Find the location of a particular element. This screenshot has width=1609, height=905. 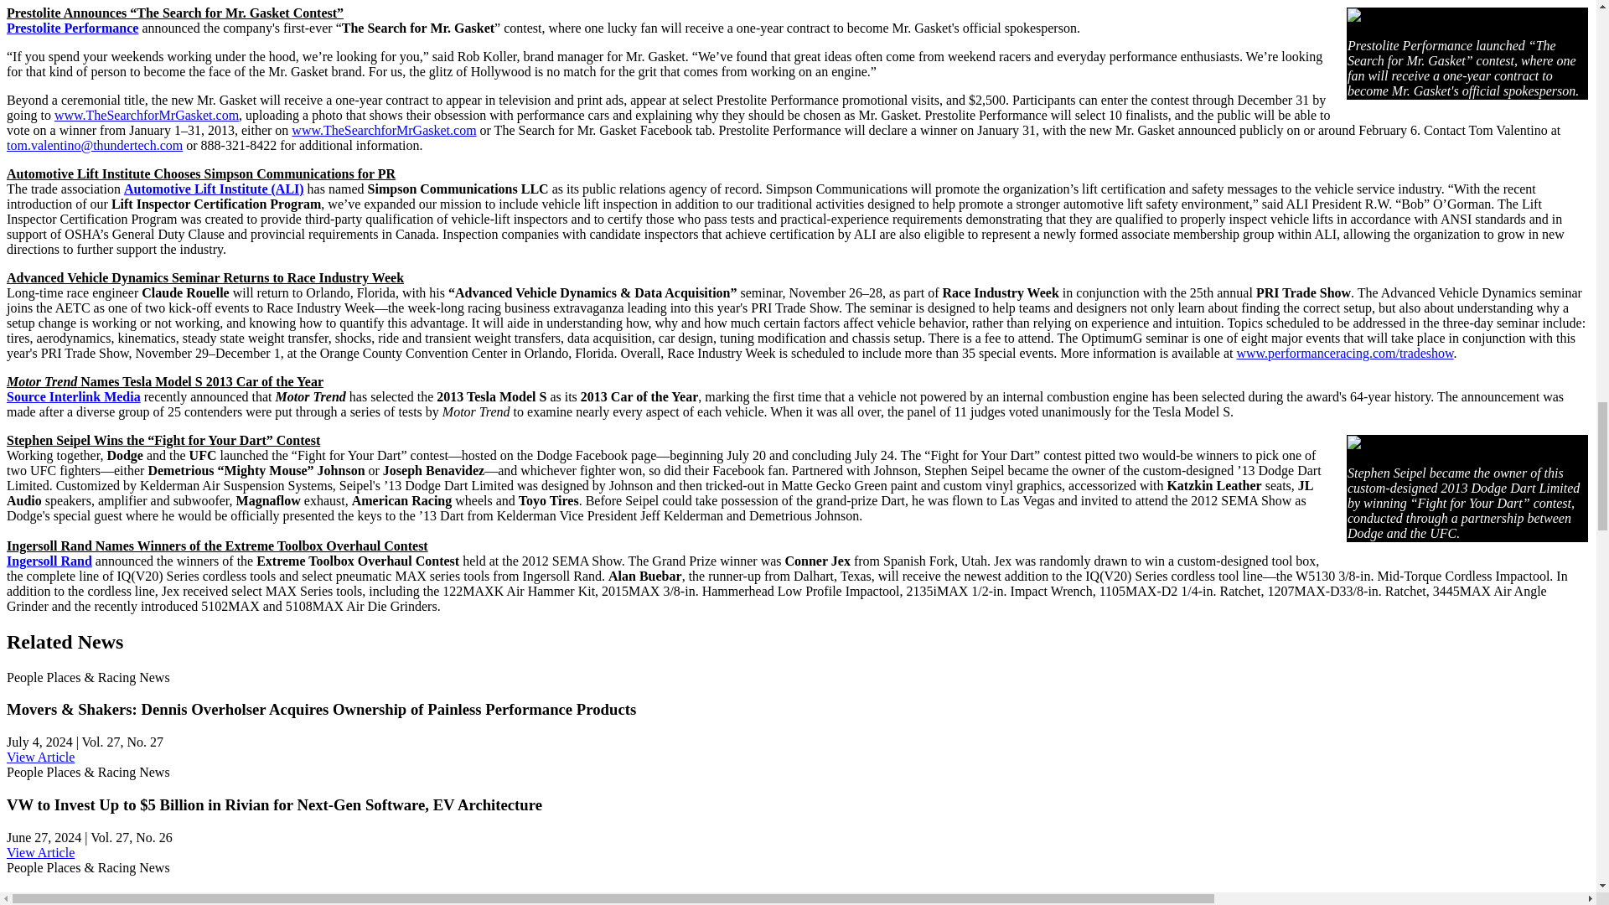

www.TheSearchforMrGasket.com is located at coordinates (384, 130).